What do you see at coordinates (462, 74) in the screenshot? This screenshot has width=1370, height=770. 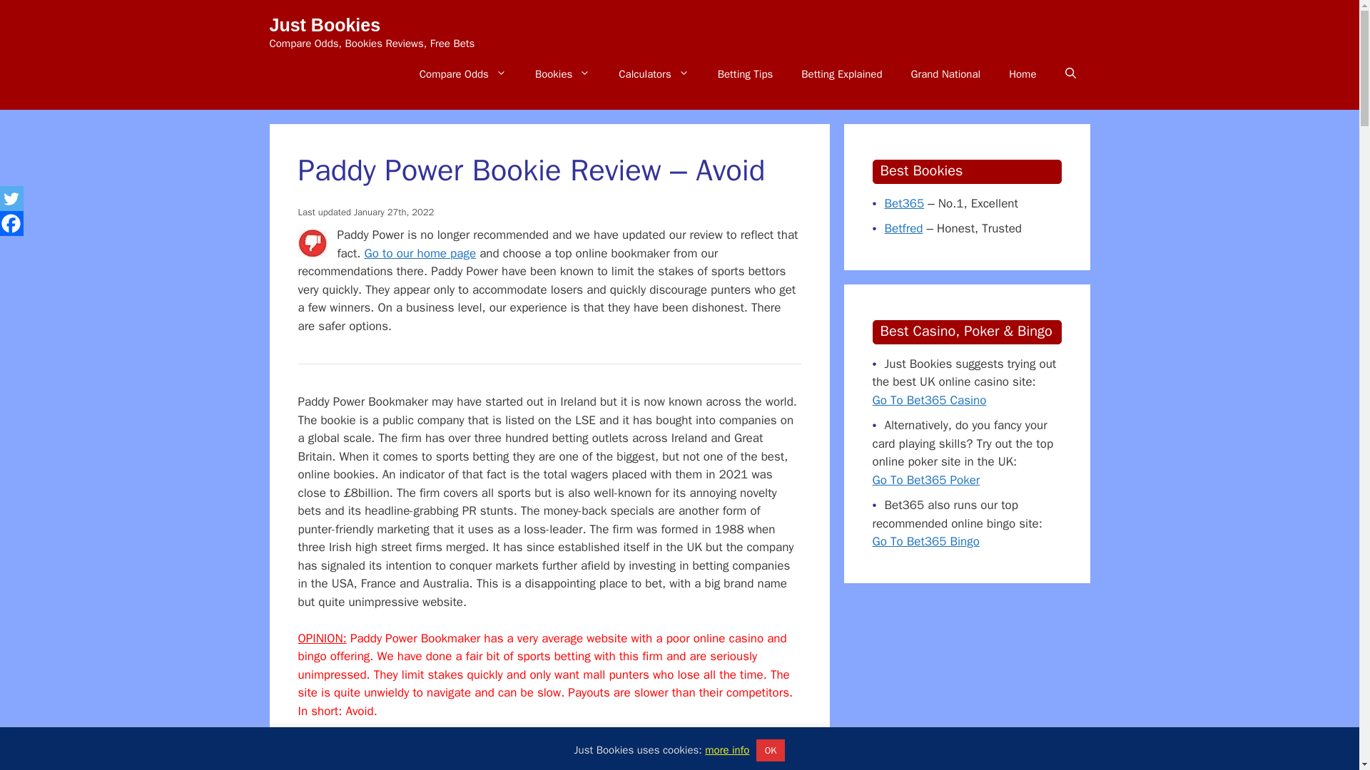 I see `Compare Odds` at bounding box center [462, 74].